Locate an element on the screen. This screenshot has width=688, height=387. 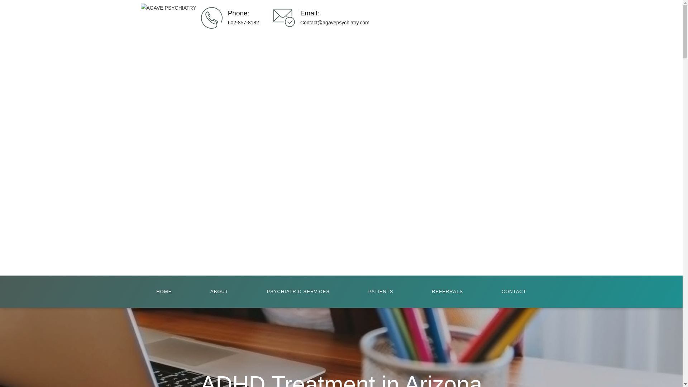
PSYCHIATRIC SERVICES is located at coordinates (298, 291).